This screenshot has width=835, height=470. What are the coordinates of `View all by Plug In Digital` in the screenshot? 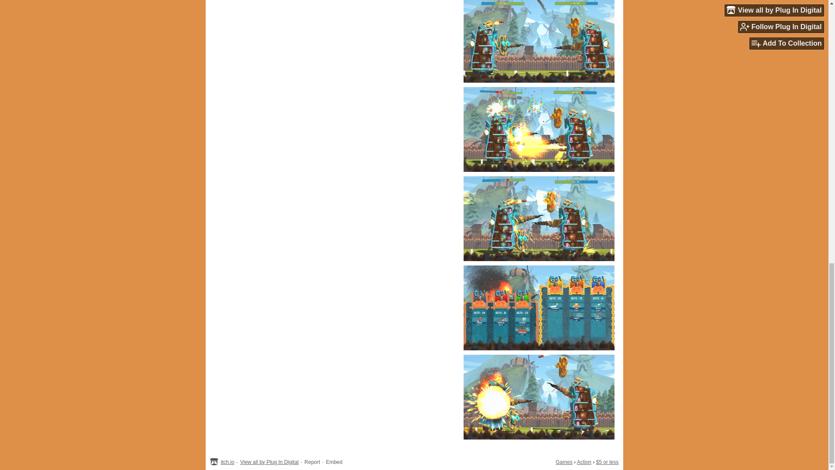 It's located at (270, 462).